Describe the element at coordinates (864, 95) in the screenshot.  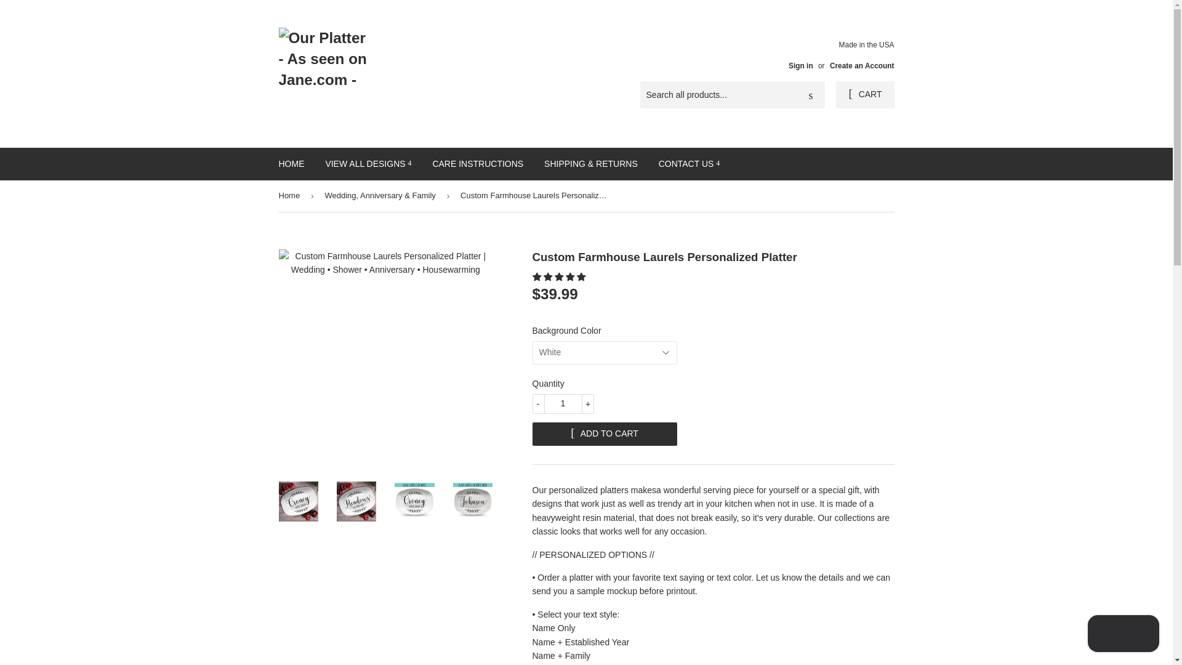
I see `CART` at that location.